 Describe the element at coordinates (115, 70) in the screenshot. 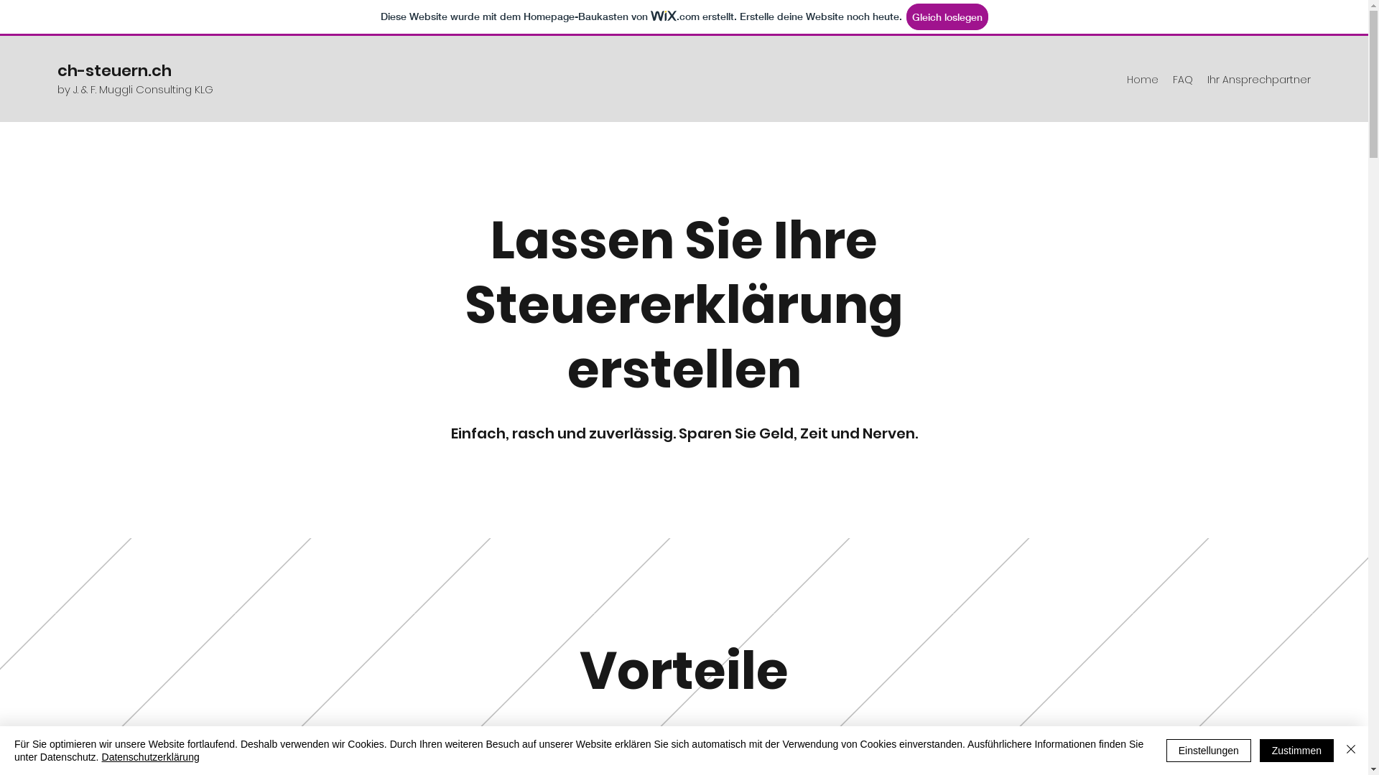

I see `ch-steuern.ch` at that location.